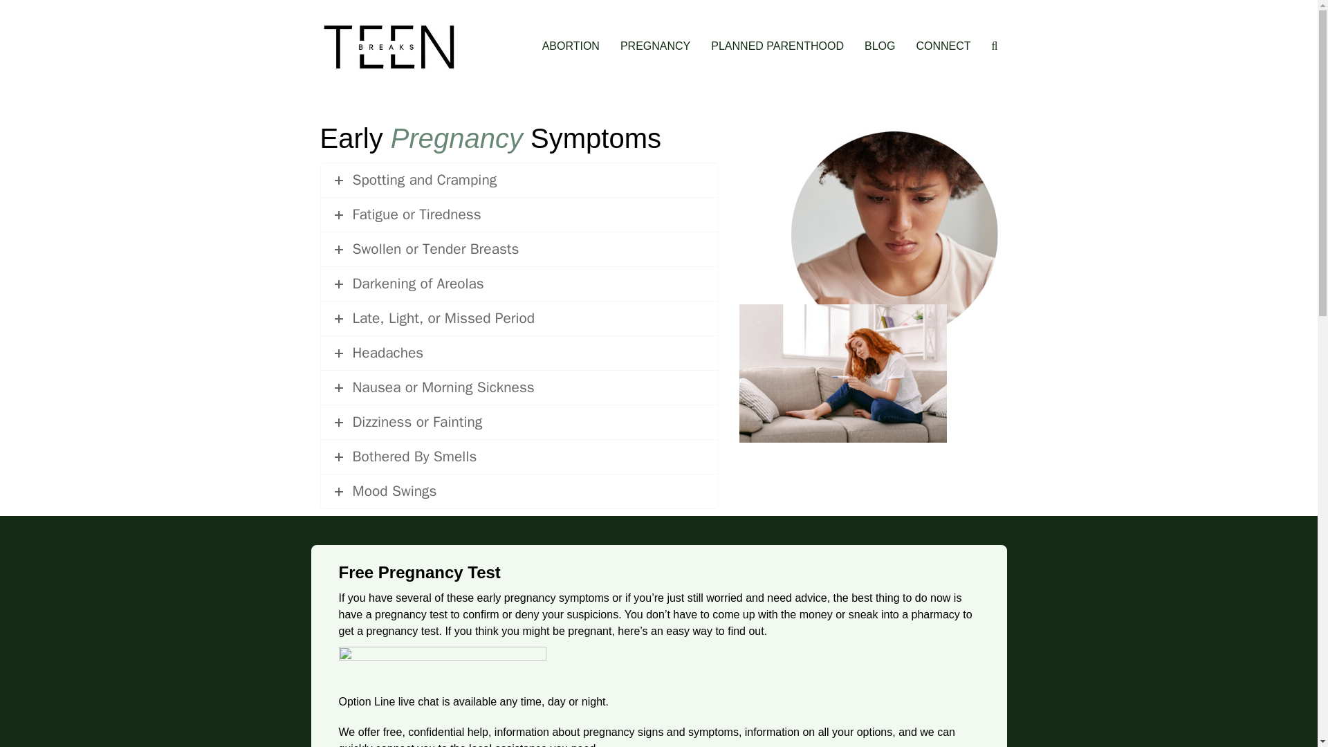  I want to click on Nausea or Morning Sickness, so click(519, 387).